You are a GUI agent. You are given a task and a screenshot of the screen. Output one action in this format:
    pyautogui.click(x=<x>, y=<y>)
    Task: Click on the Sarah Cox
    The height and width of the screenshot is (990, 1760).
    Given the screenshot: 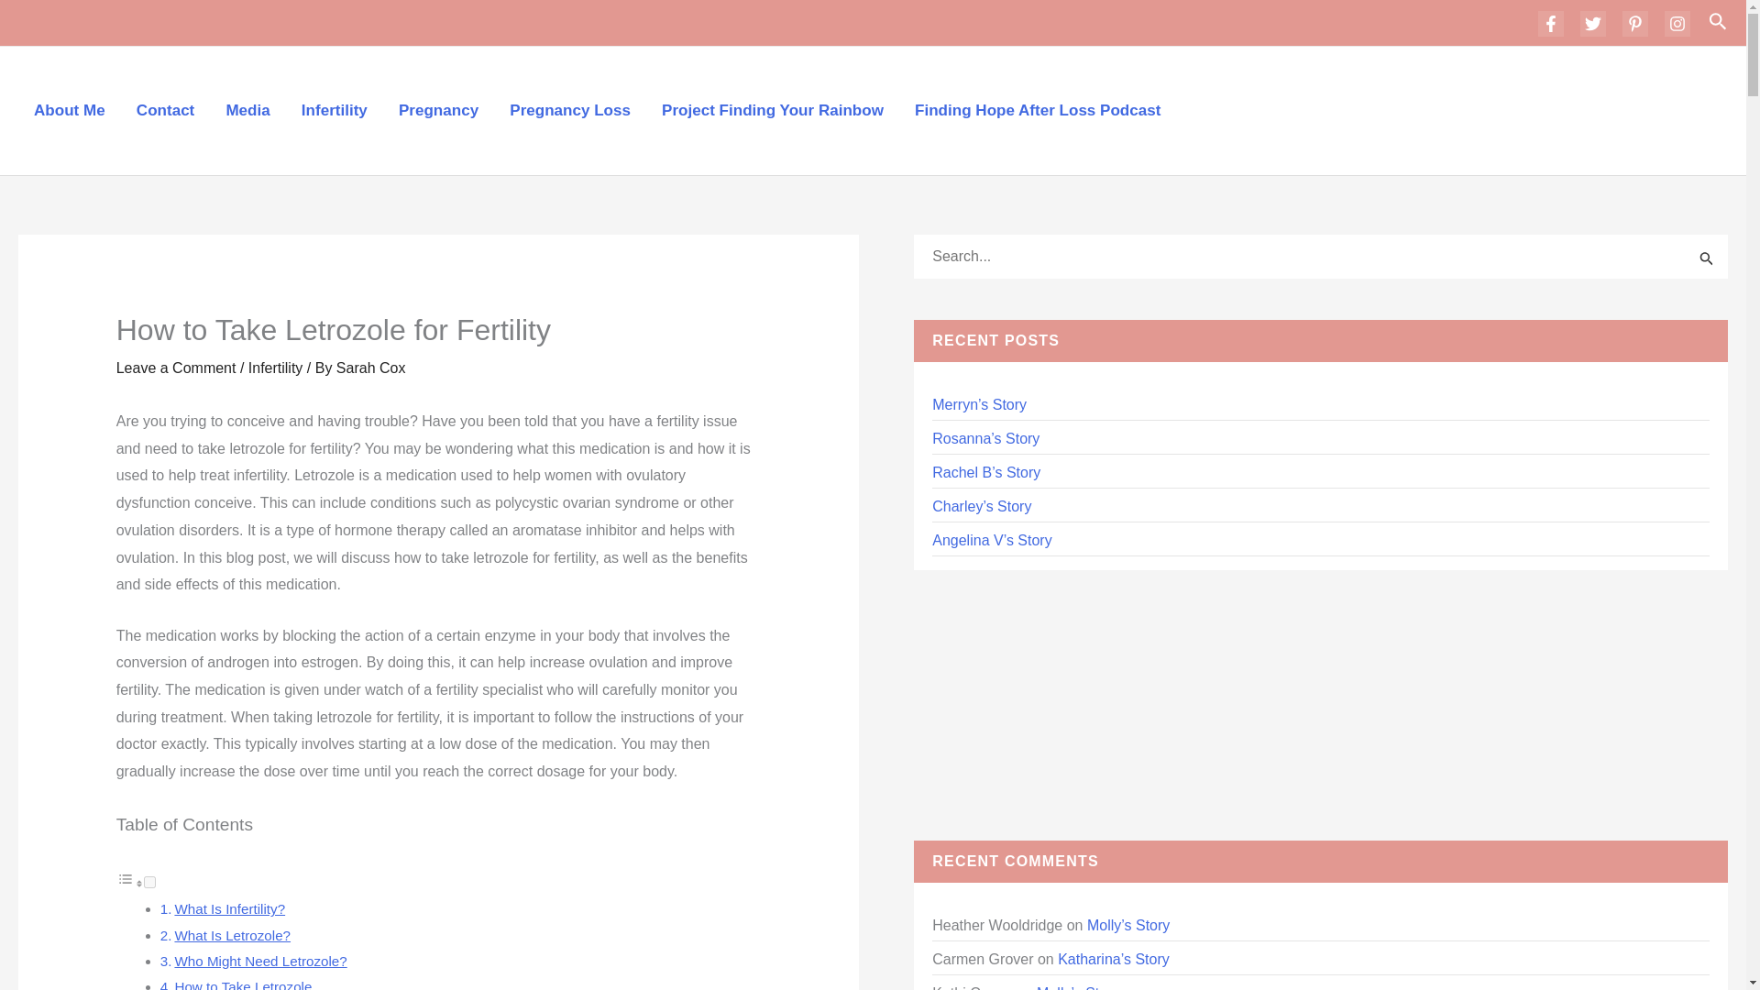 What is the action you would take?
    pyautogui.click(x=370, y=368)
    